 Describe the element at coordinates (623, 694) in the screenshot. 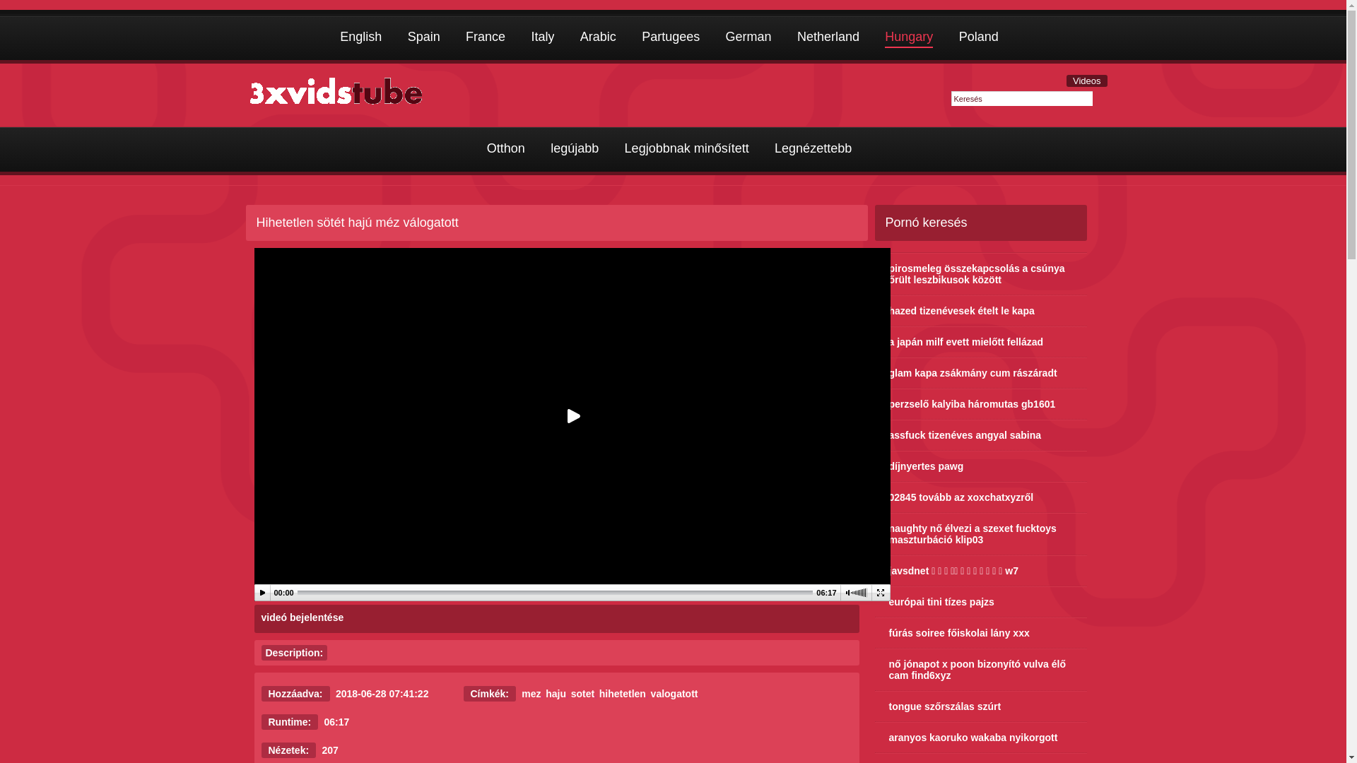

I see `hihetetlen` at that location.